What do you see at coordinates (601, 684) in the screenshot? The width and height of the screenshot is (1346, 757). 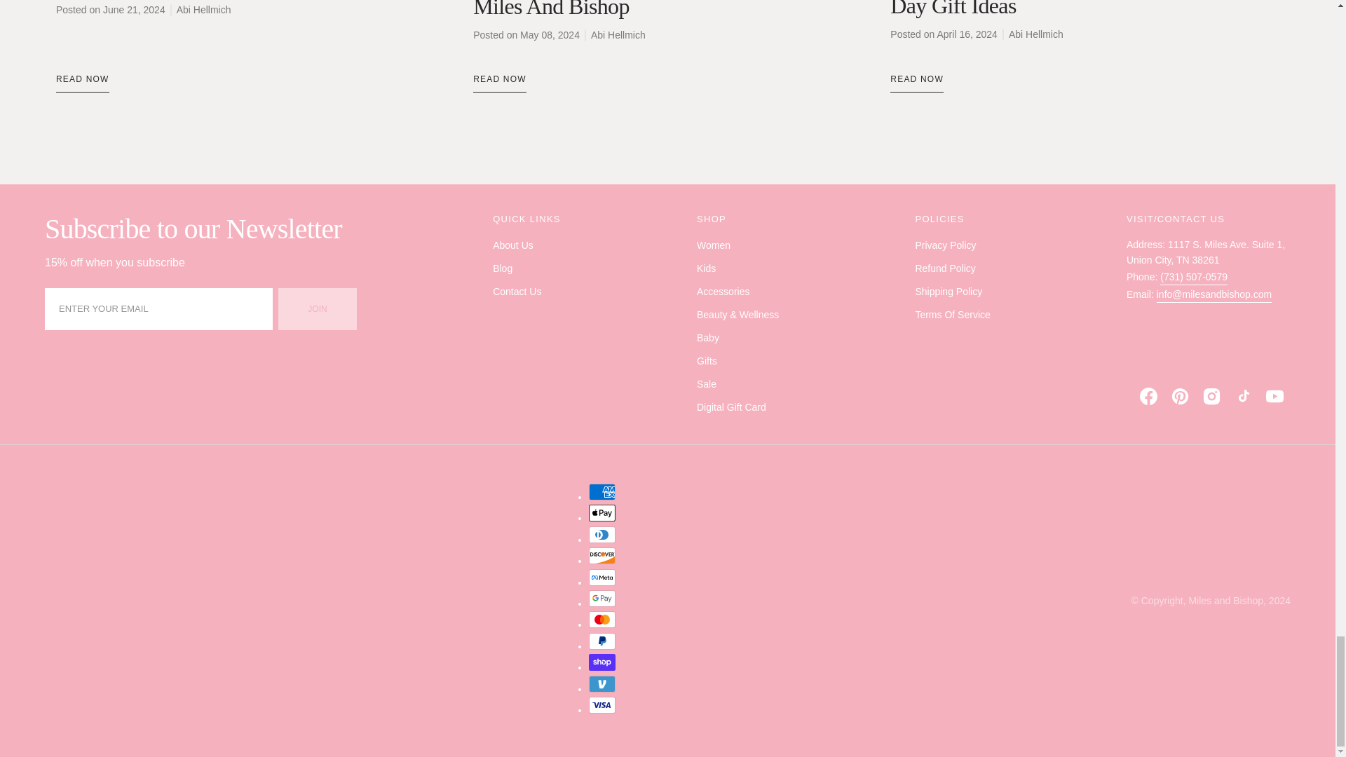 I see `Venmo` at bounding box center [601, 684].